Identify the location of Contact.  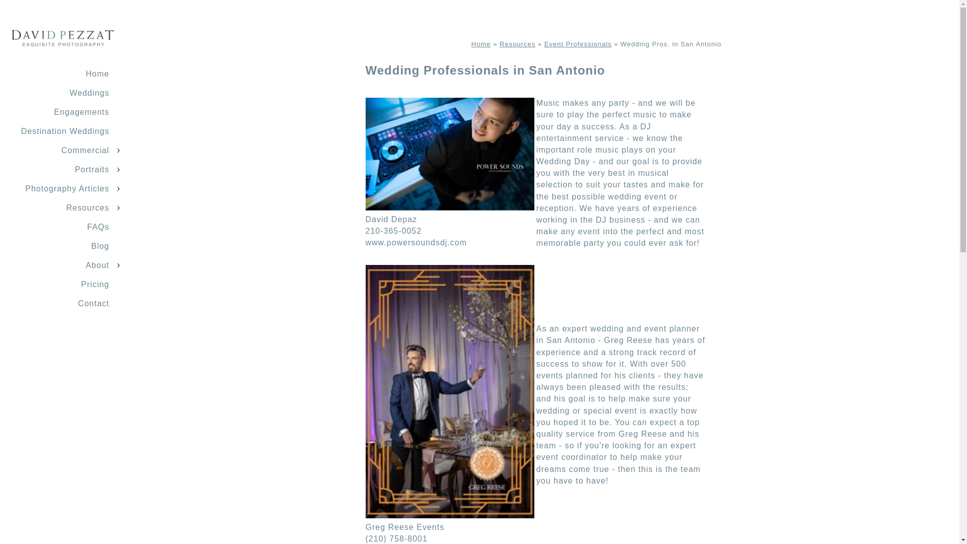
(94, 303).